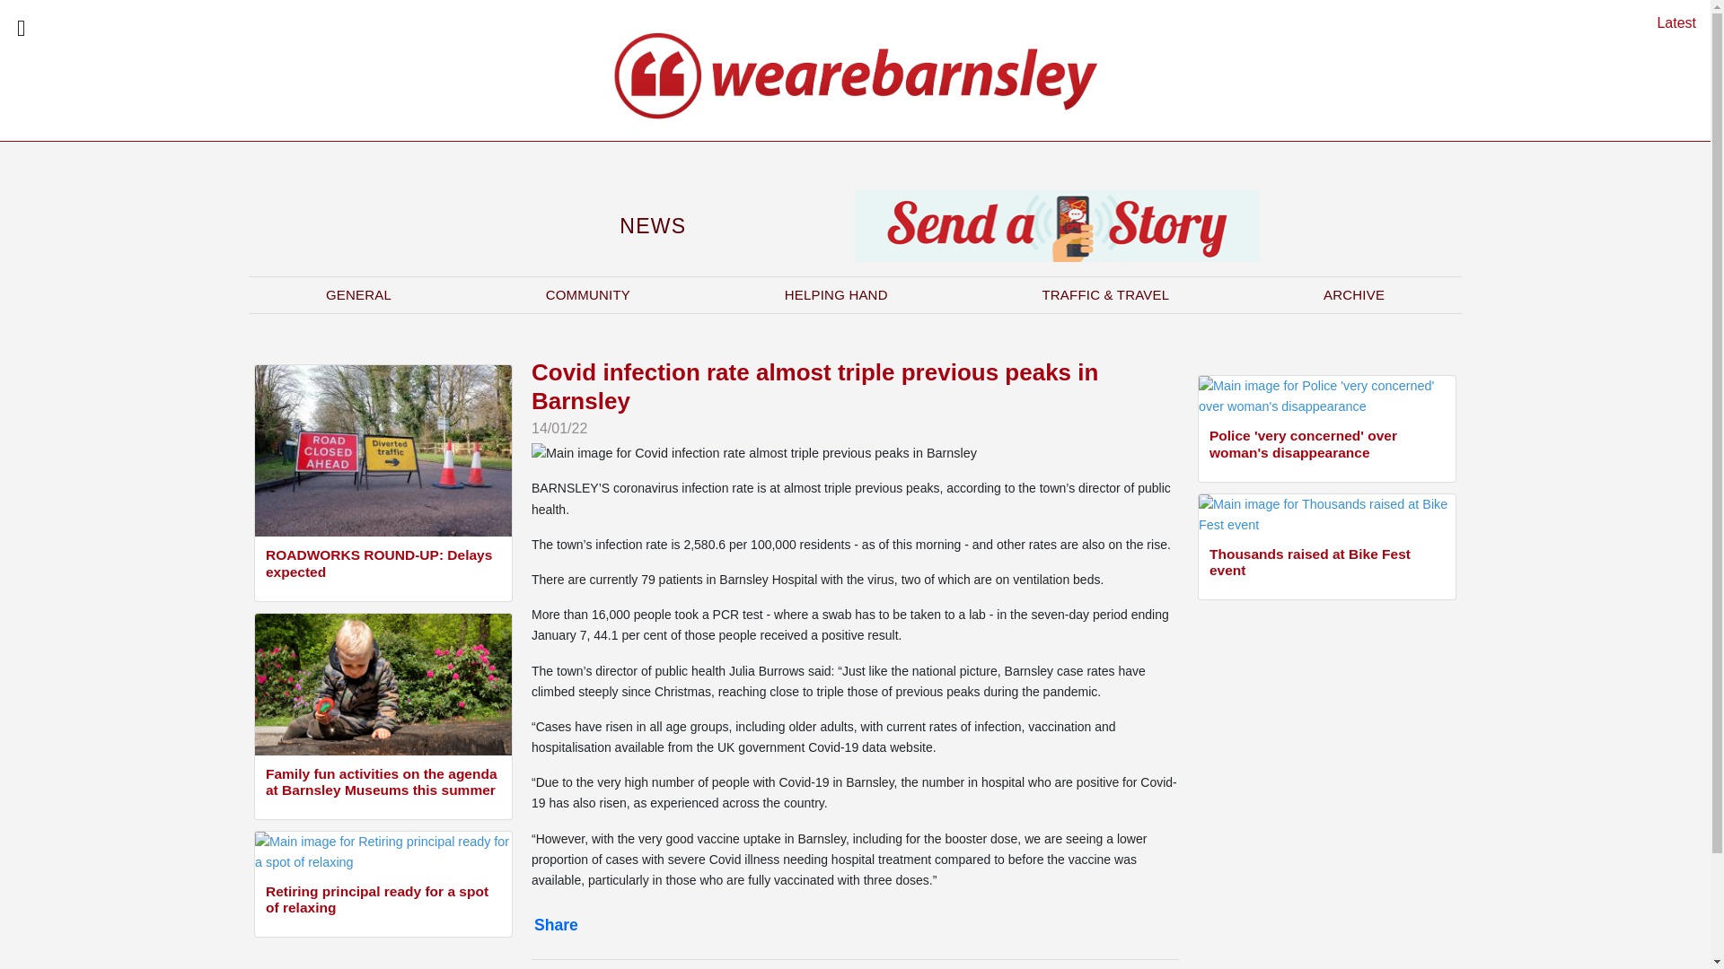 Image resolution: width=1724 pixels, height=969 pixels. What do you see at coordinates (1676, 22) in the screenshot?
I see `Latest` at bounding box center [1676, 22].